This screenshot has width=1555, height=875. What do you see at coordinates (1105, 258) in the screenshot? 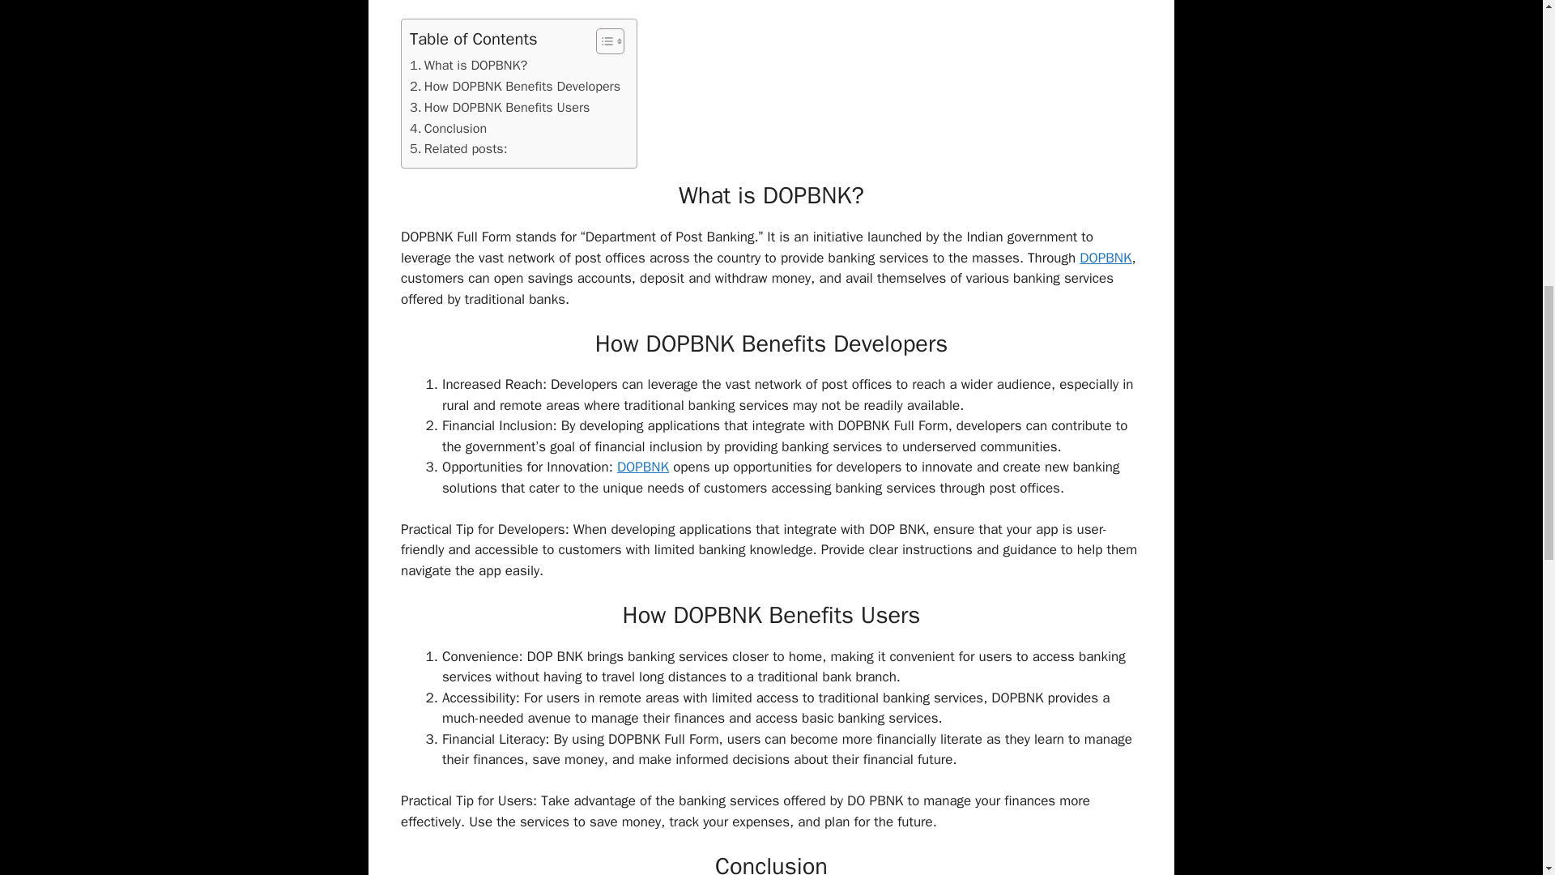
I see `DOPBNK` at bounding box center [1105, 258].